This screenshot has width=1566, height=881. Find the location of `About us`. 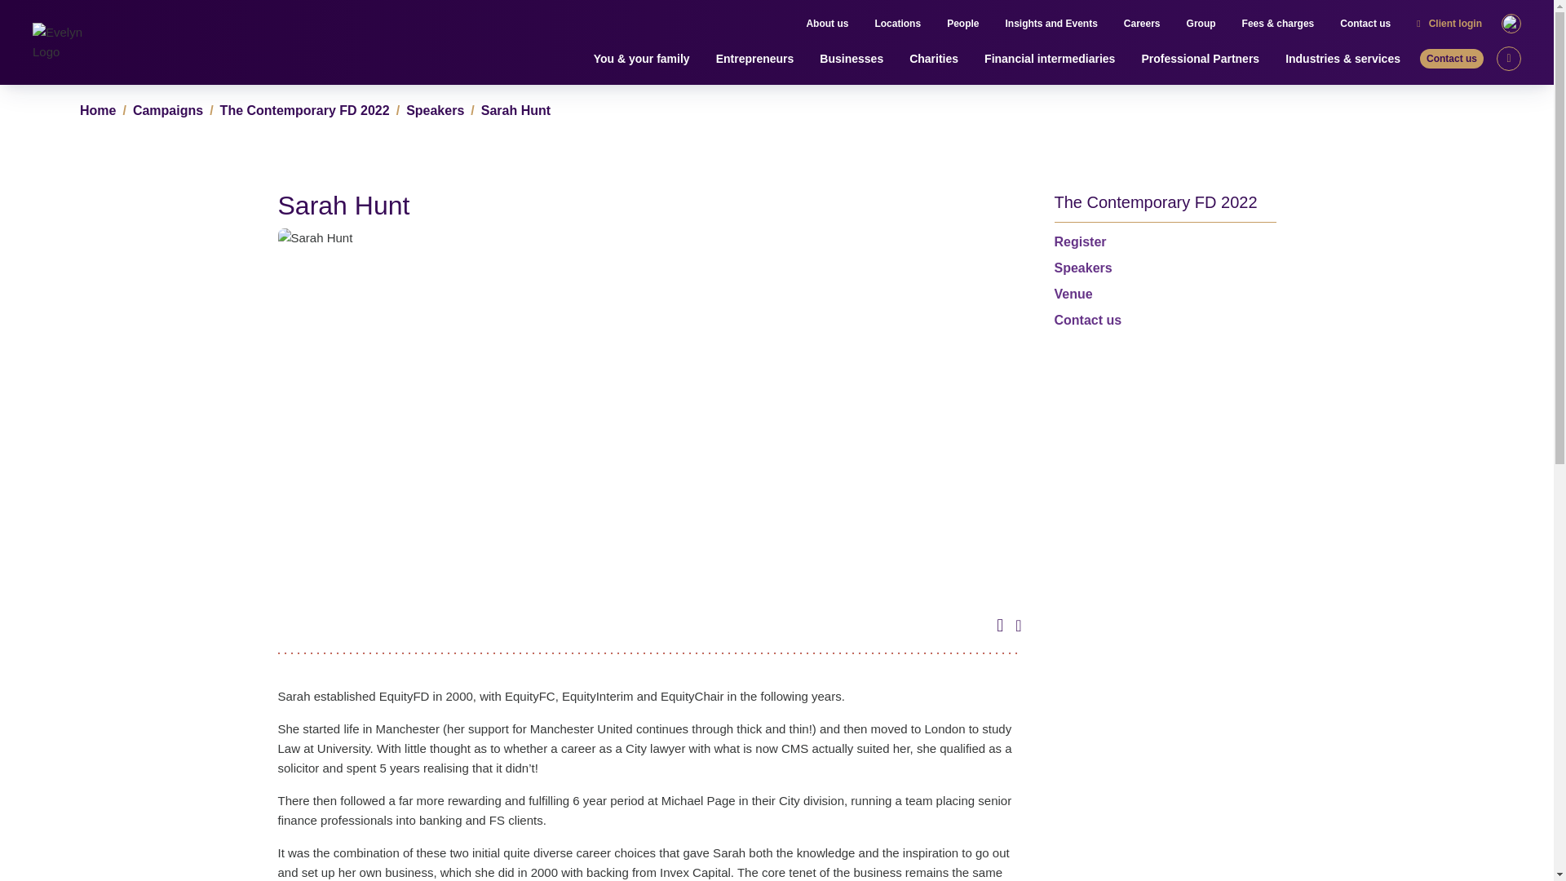

About us is located at coordinates (827, 24).